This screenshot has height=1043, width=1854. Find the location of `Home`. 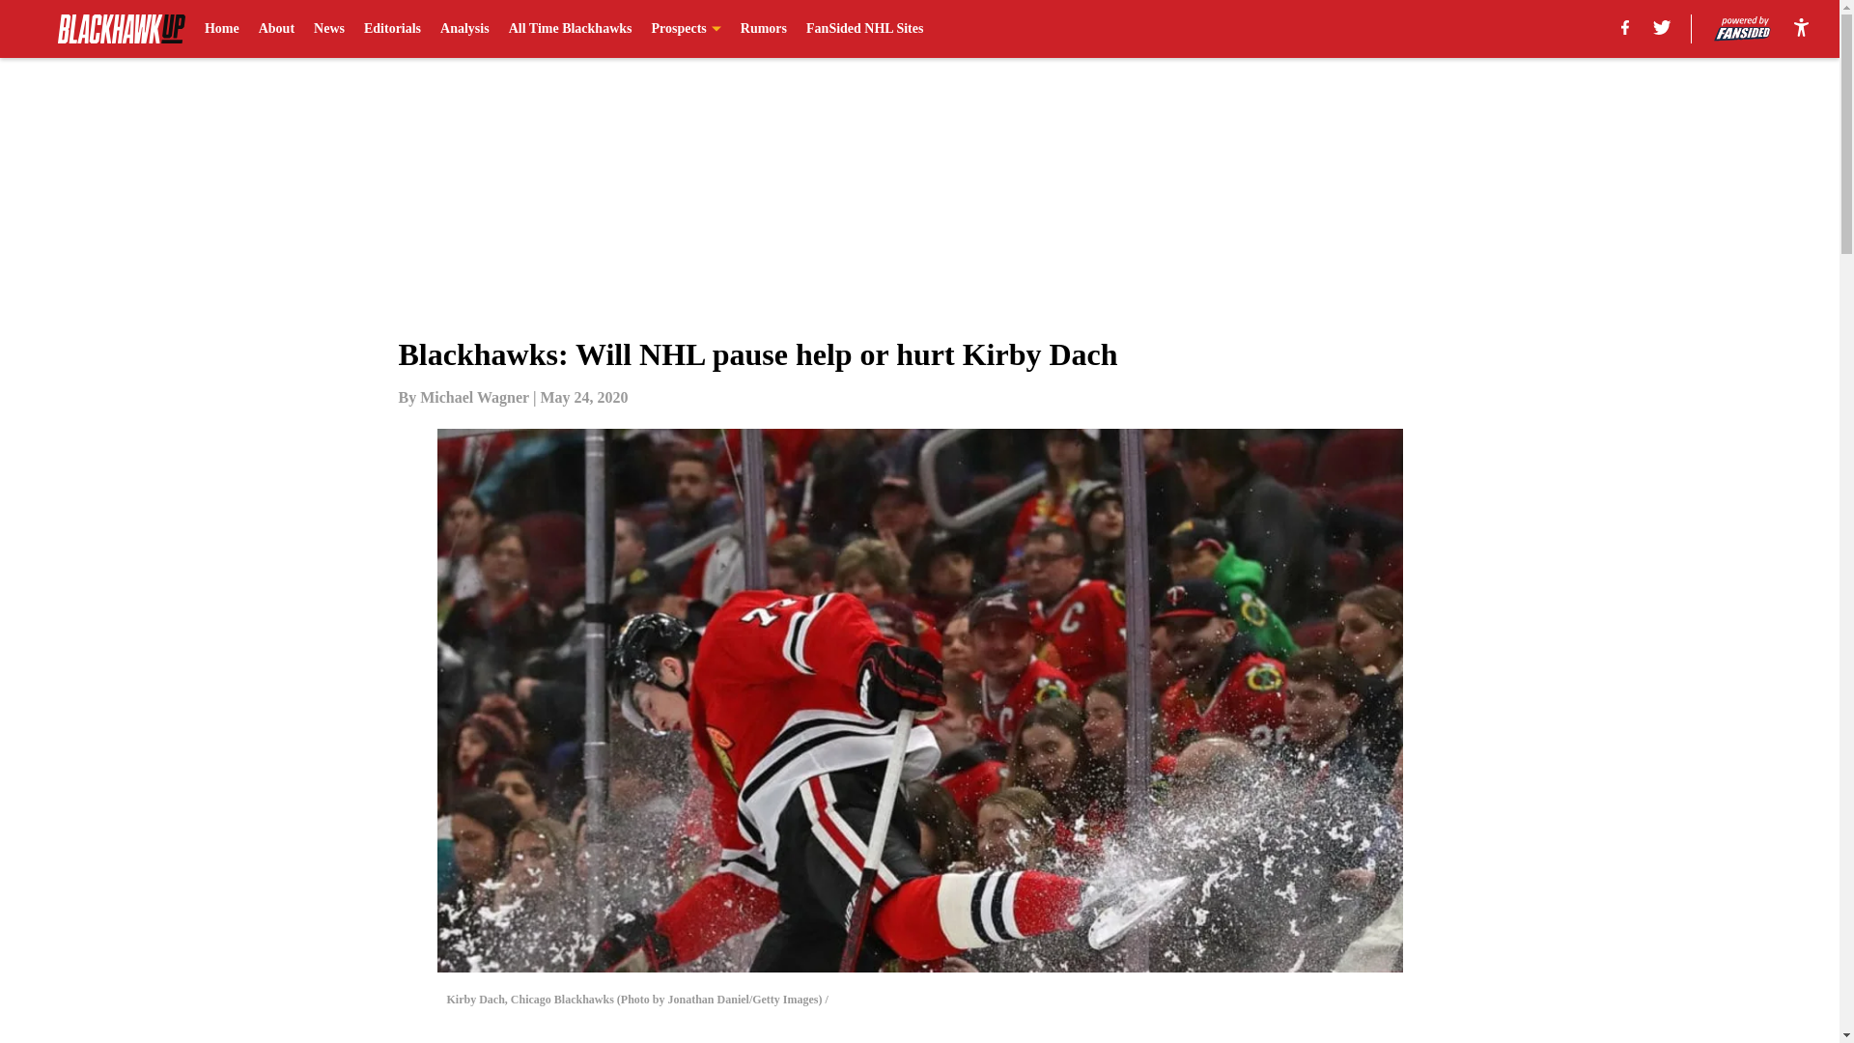

Home is located at coordinates (221, 29).